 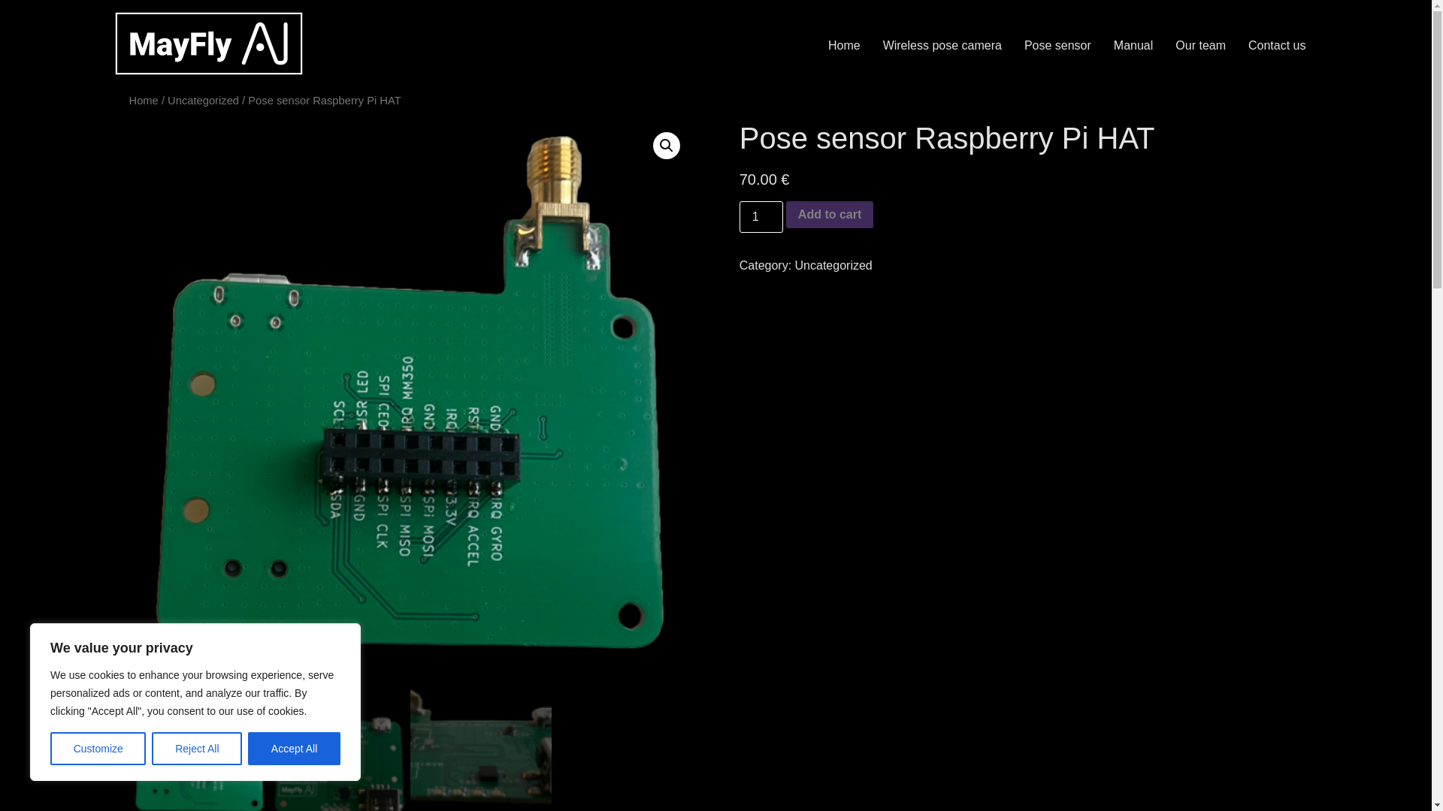 What do you see at coordinates (144, 101) in the screenshot?
I see `Home` at bounding box center [144, 101].